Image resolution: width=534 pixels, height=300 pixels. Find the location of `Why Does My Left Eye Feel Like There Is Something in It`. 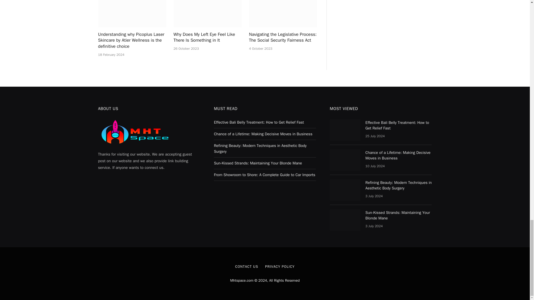

Why Does My Left Eye Feel Like There Is Something in It is located at coordinates (207, 14).